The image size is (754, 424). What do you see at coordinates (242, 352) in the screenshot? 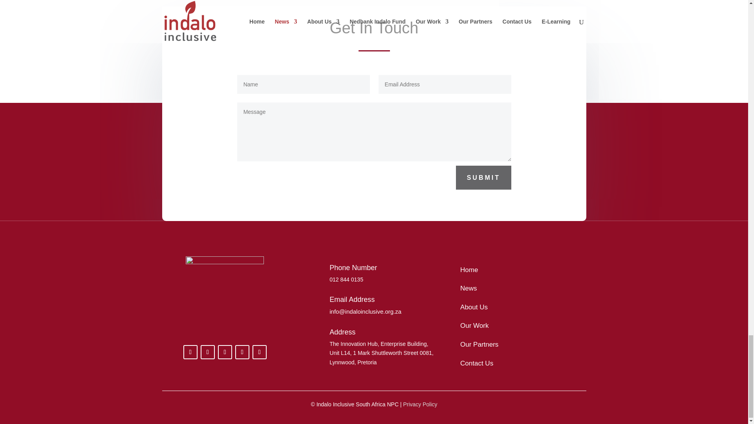
I see `Follow on Instagram` at bounding box center [242, 352].